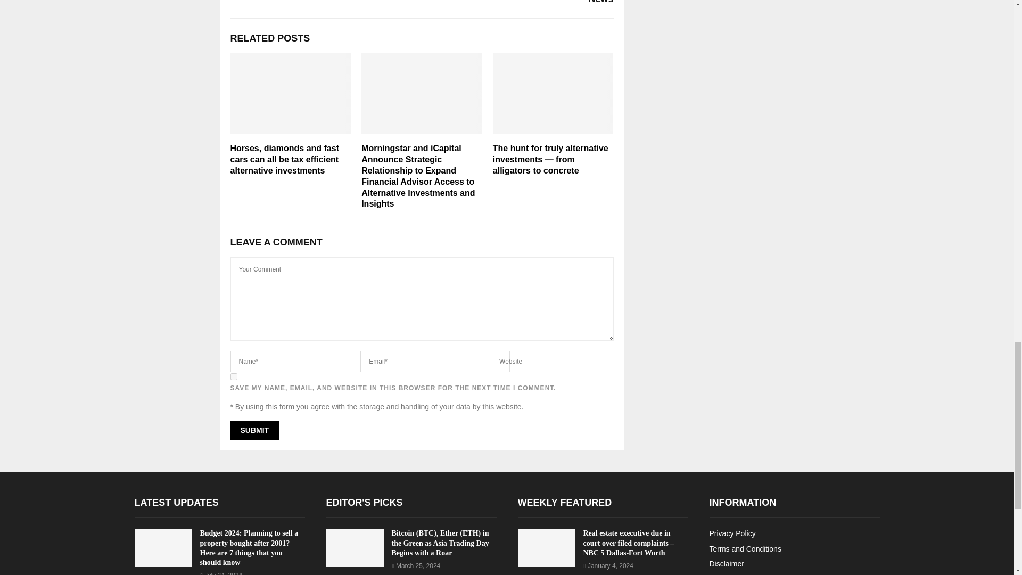 Image resolution: width=1022 pixels, height=575 pixels. I want to click on yes, so click(233, 376).